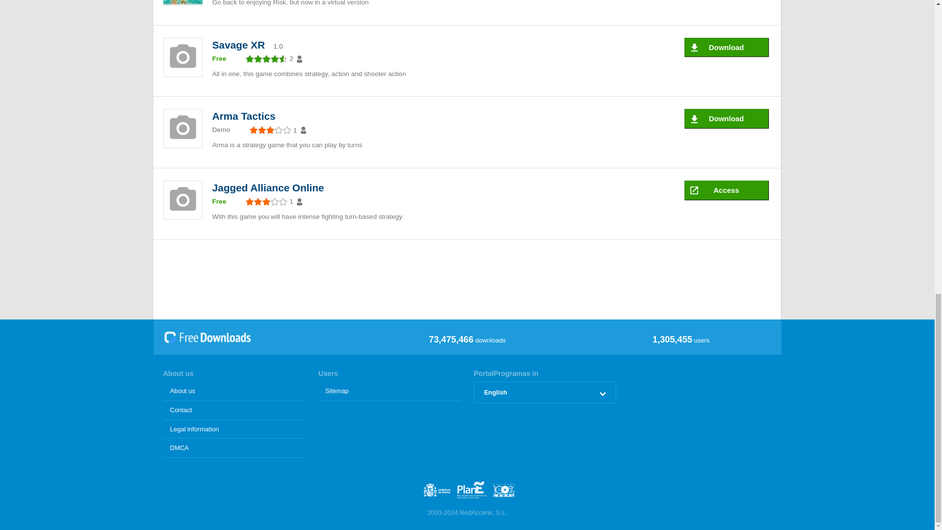  I want to click on Sitemap, so click(389, 391).